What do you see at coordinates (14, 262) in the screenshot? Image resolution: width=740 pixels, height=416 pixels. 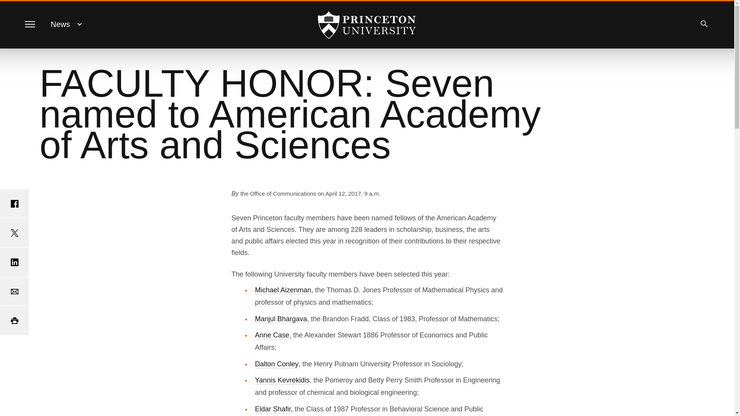 I see `Share on LinkedIn` at bounding box center [14, 262].